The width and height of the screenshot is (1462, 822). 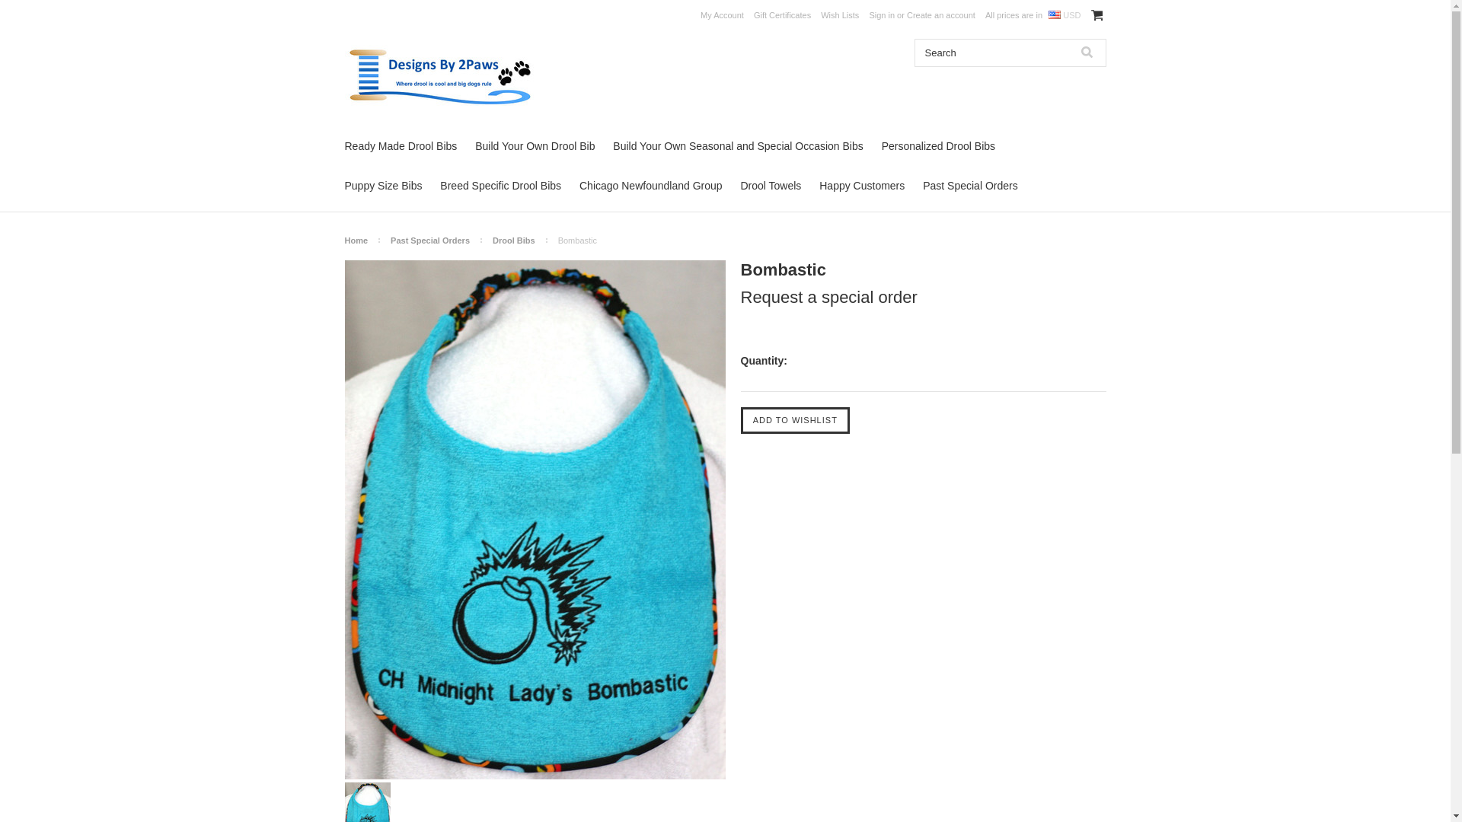 What do you see at coordinates (794, 420) in the screenshot?
I see `Add to Wishlist` at bounding box center [794, 420].